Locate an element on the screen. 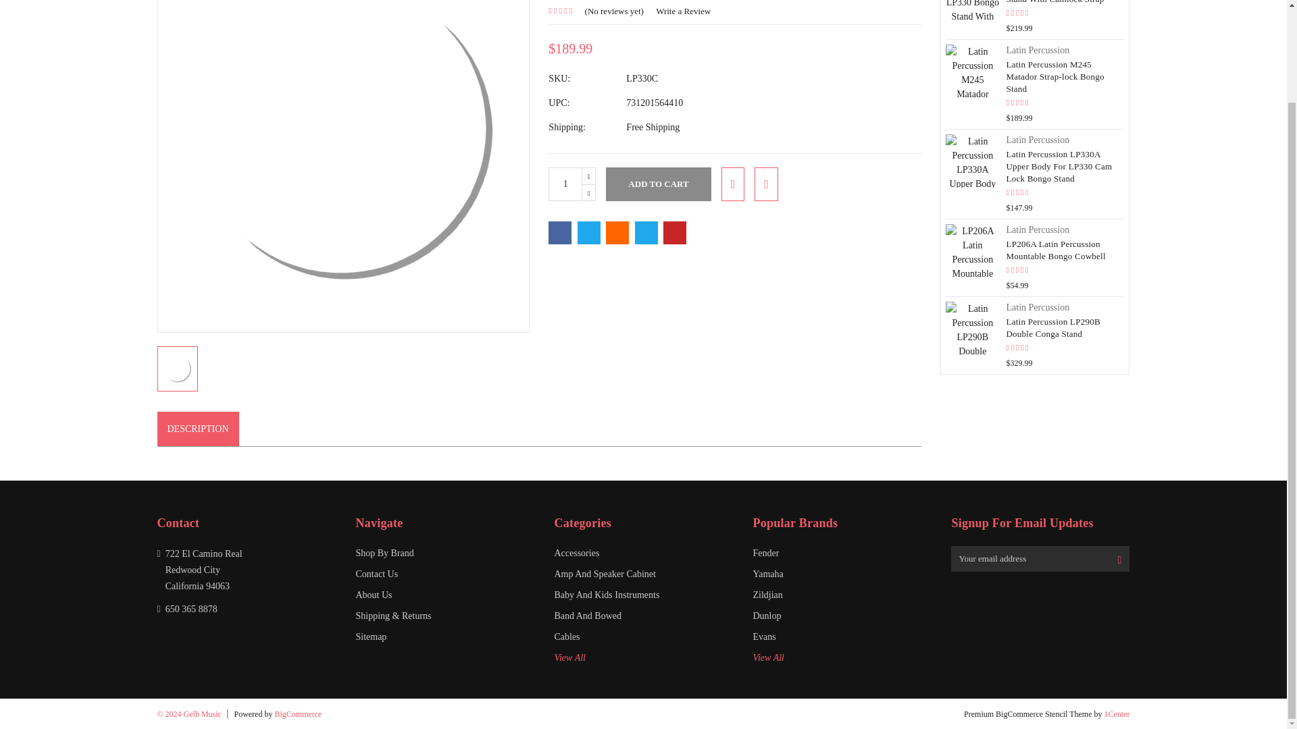 This screenshot has width=1297, height=729. 1 is located at coordinates (565, 184).